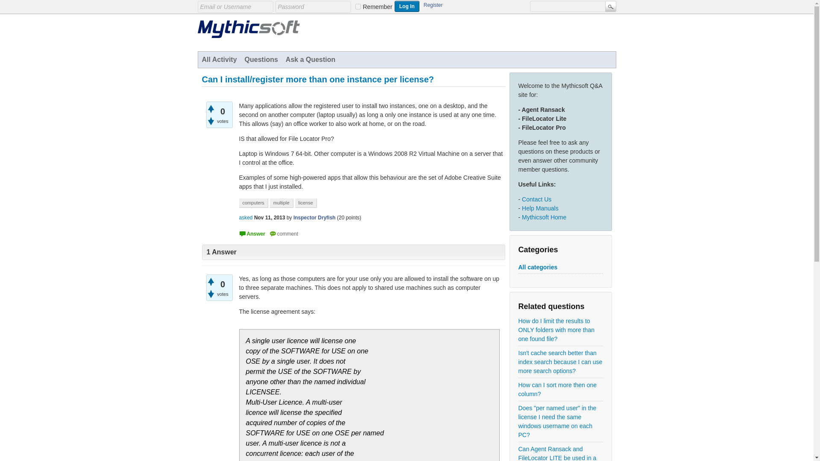 Image resolution: width=820 pixels, height=461 pixels. I want to click on comment, so click(284, 234).